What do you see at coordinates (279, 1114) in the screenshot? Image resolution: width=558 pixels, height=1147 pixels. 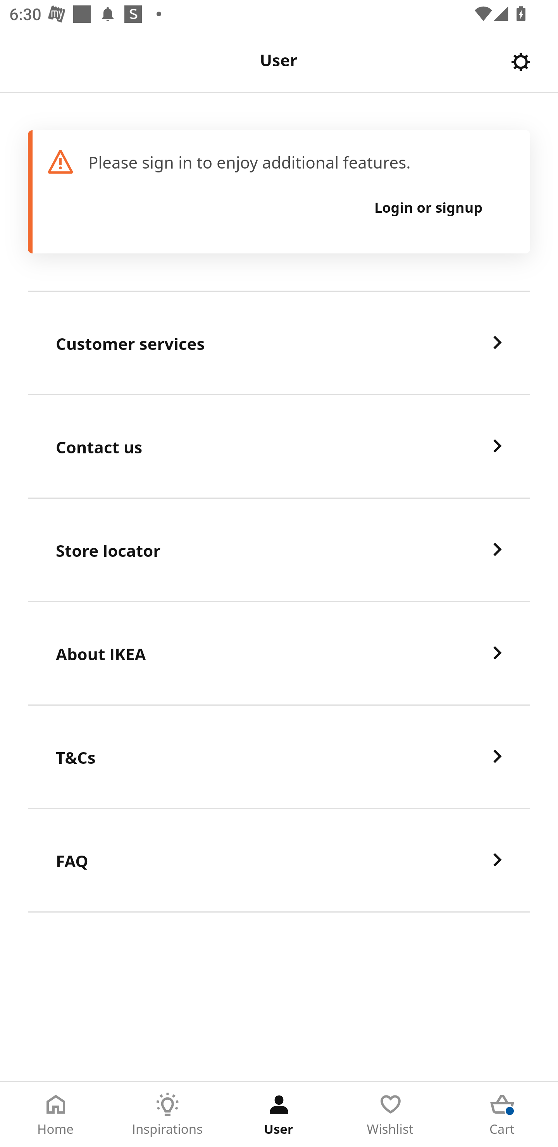 I see `User
Tab 3 of 5` at bounding box center [279, 1114].